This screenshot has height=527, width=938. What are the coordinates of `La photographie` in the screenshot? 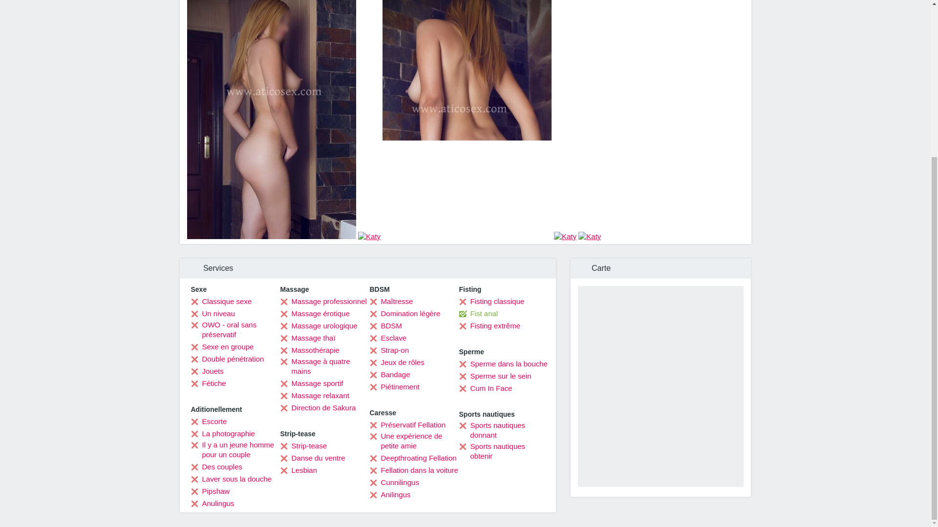 It's located at (222, 433).